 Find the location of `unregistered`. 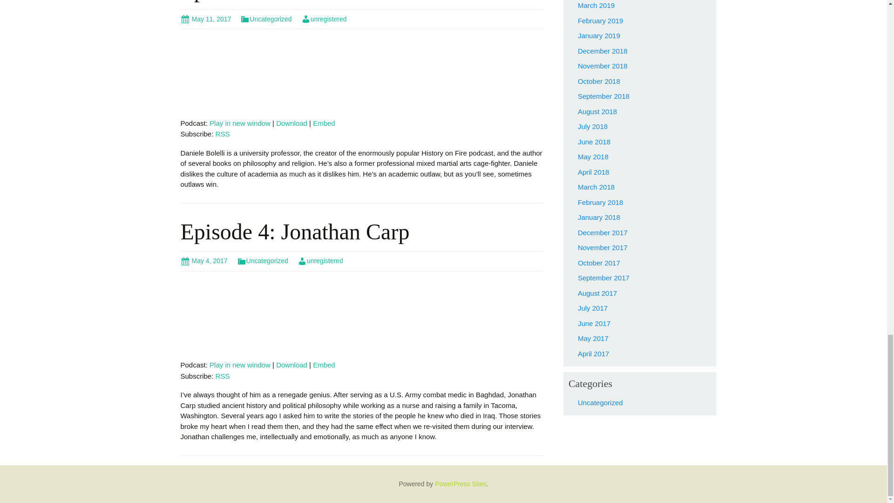

unregistered is located at coordinates (324, 19).